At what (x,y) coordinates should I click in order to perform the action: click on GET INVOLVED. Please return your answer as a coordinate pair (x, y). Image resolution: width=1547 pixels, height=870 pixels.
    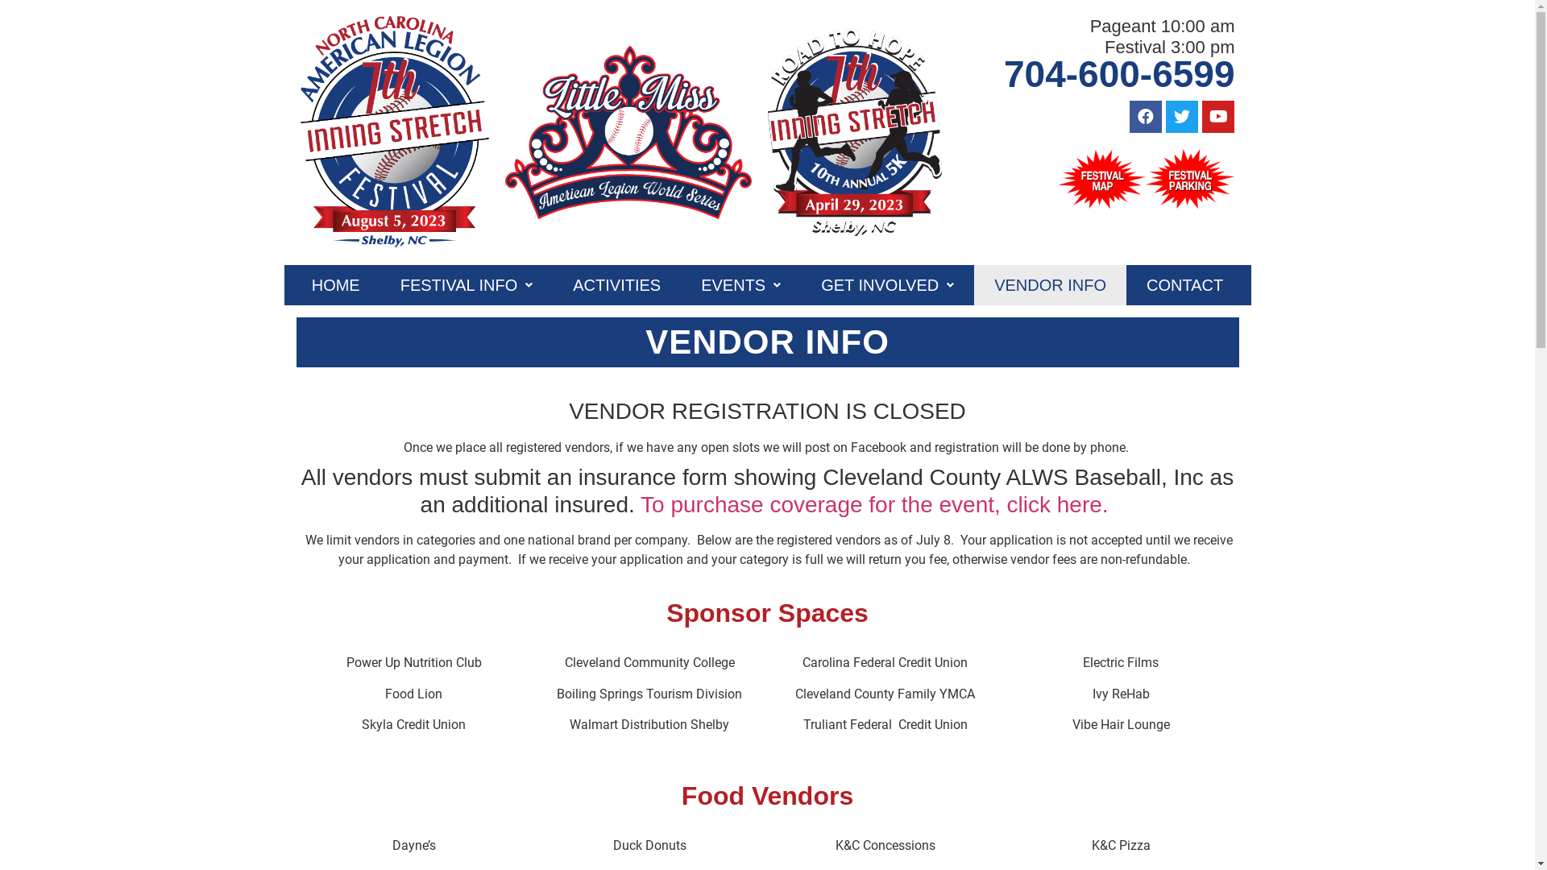
    Looking at the image, I should click on (888, 285).